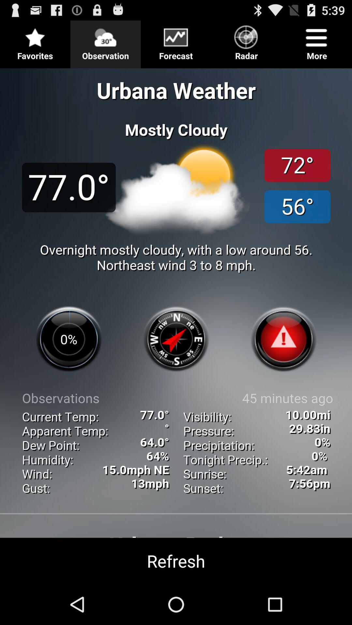 The width and height of the screenshot is (352, 625). I want to click on click to view more exact info, so click(176, 324).